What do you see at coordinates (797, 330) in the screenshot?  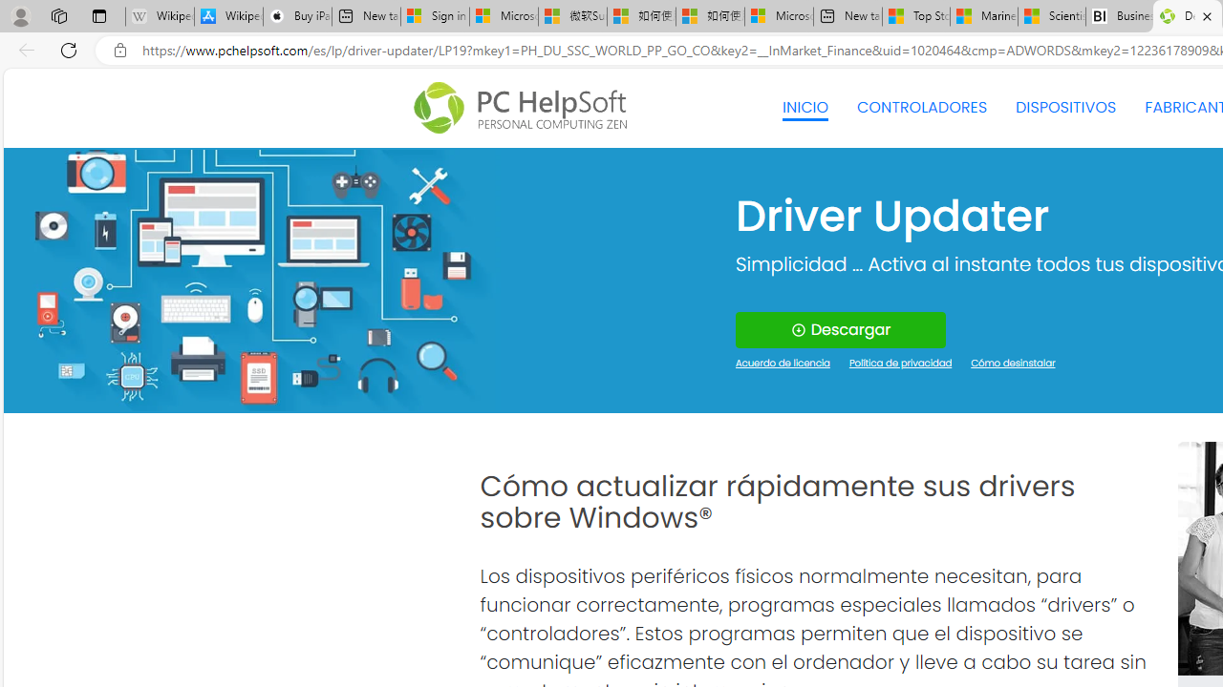 I see `Download Icon` at bounding box center [797, 330].